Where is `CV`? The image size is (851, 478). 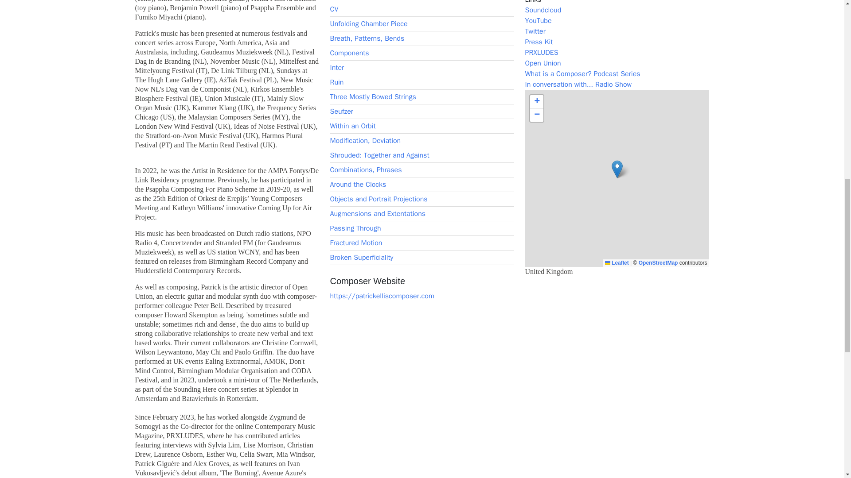
CV is located at coordinates (334, 9).